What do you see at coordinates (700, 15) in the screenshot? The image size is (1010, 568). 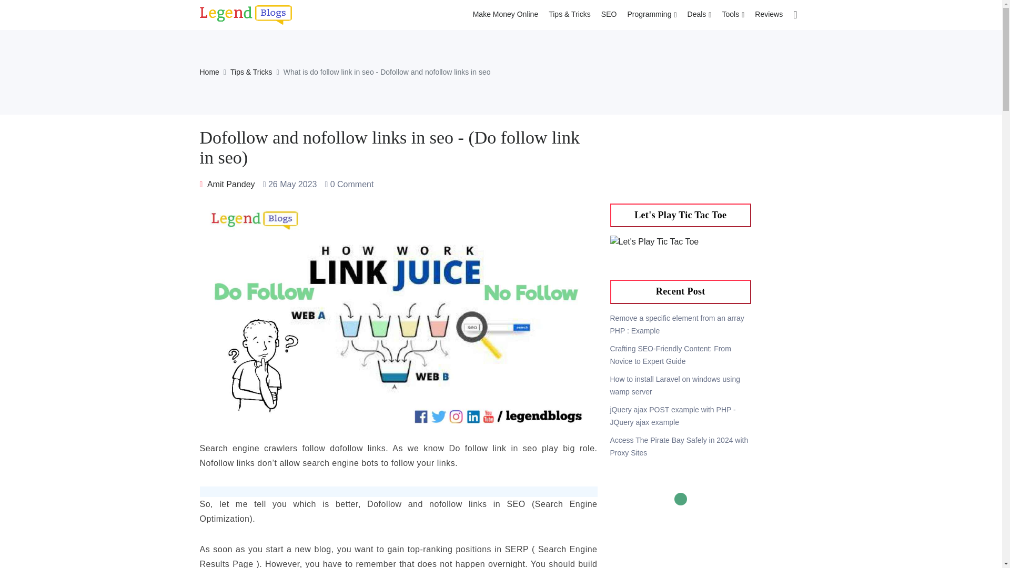 I see `Deals` at bounding box center [700, 15].